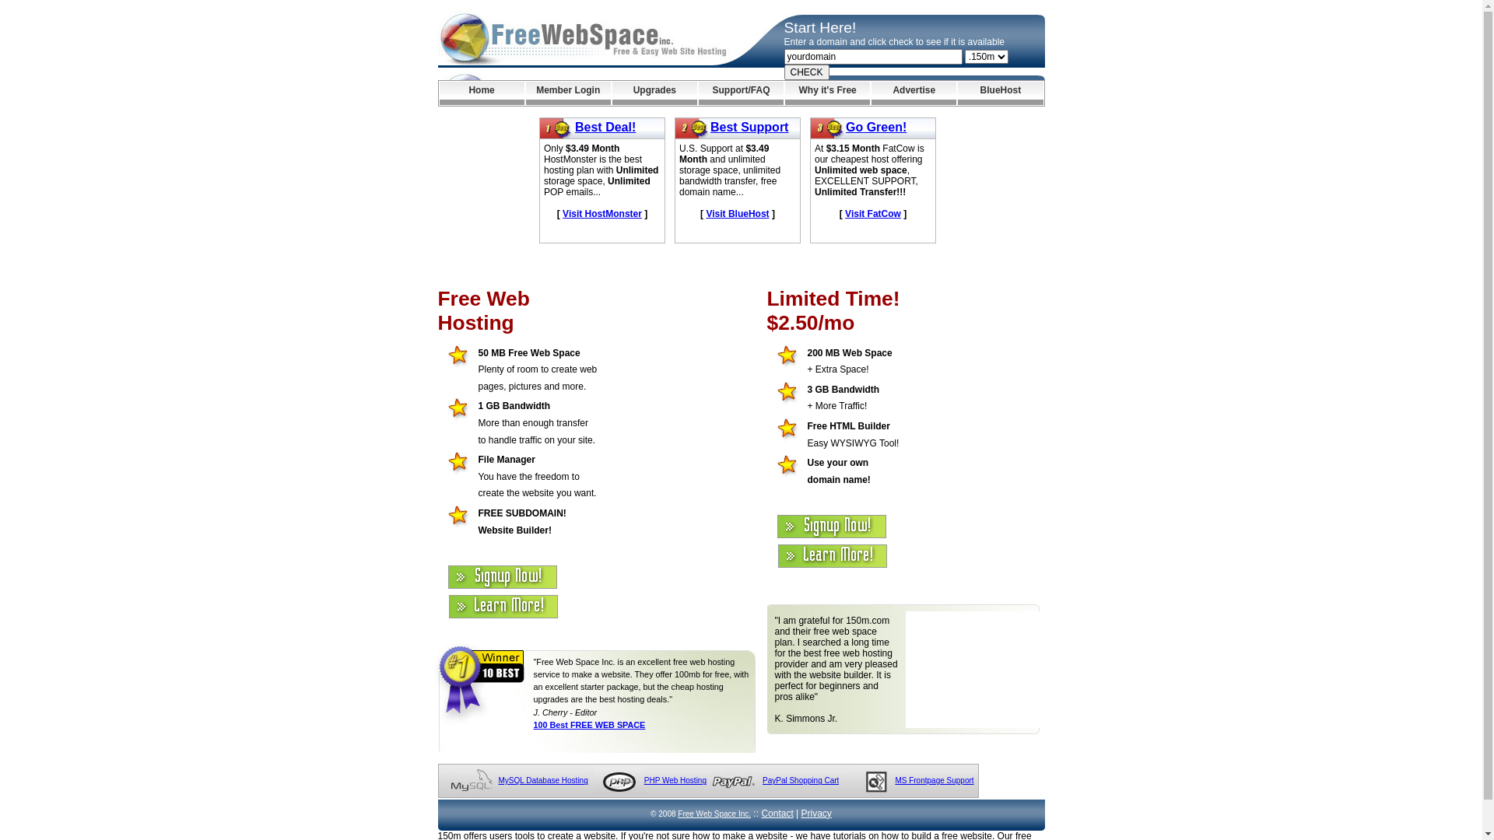 The height and width of the screenshot is (840, 1494). Describe the element at coordinates (741, 93) in the screenshot. I see `Support/FAQ` at that location.